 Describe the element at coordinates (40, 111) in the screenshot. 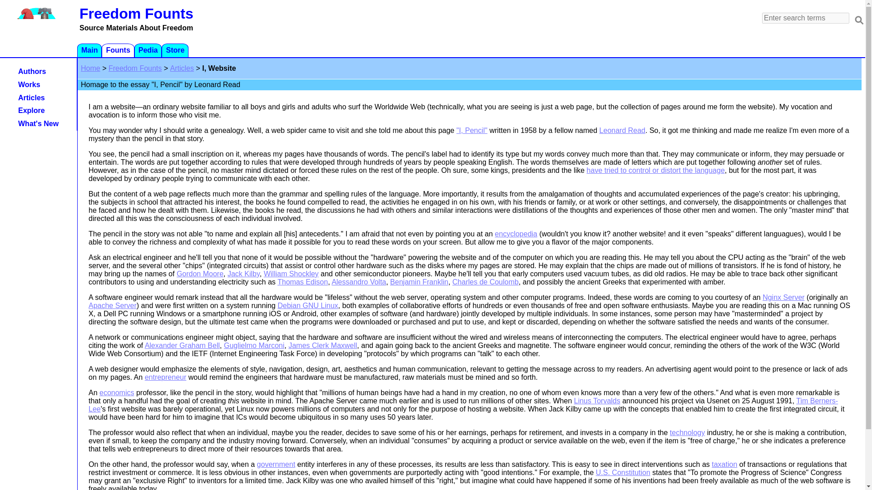

I see `Pedia` at that location.